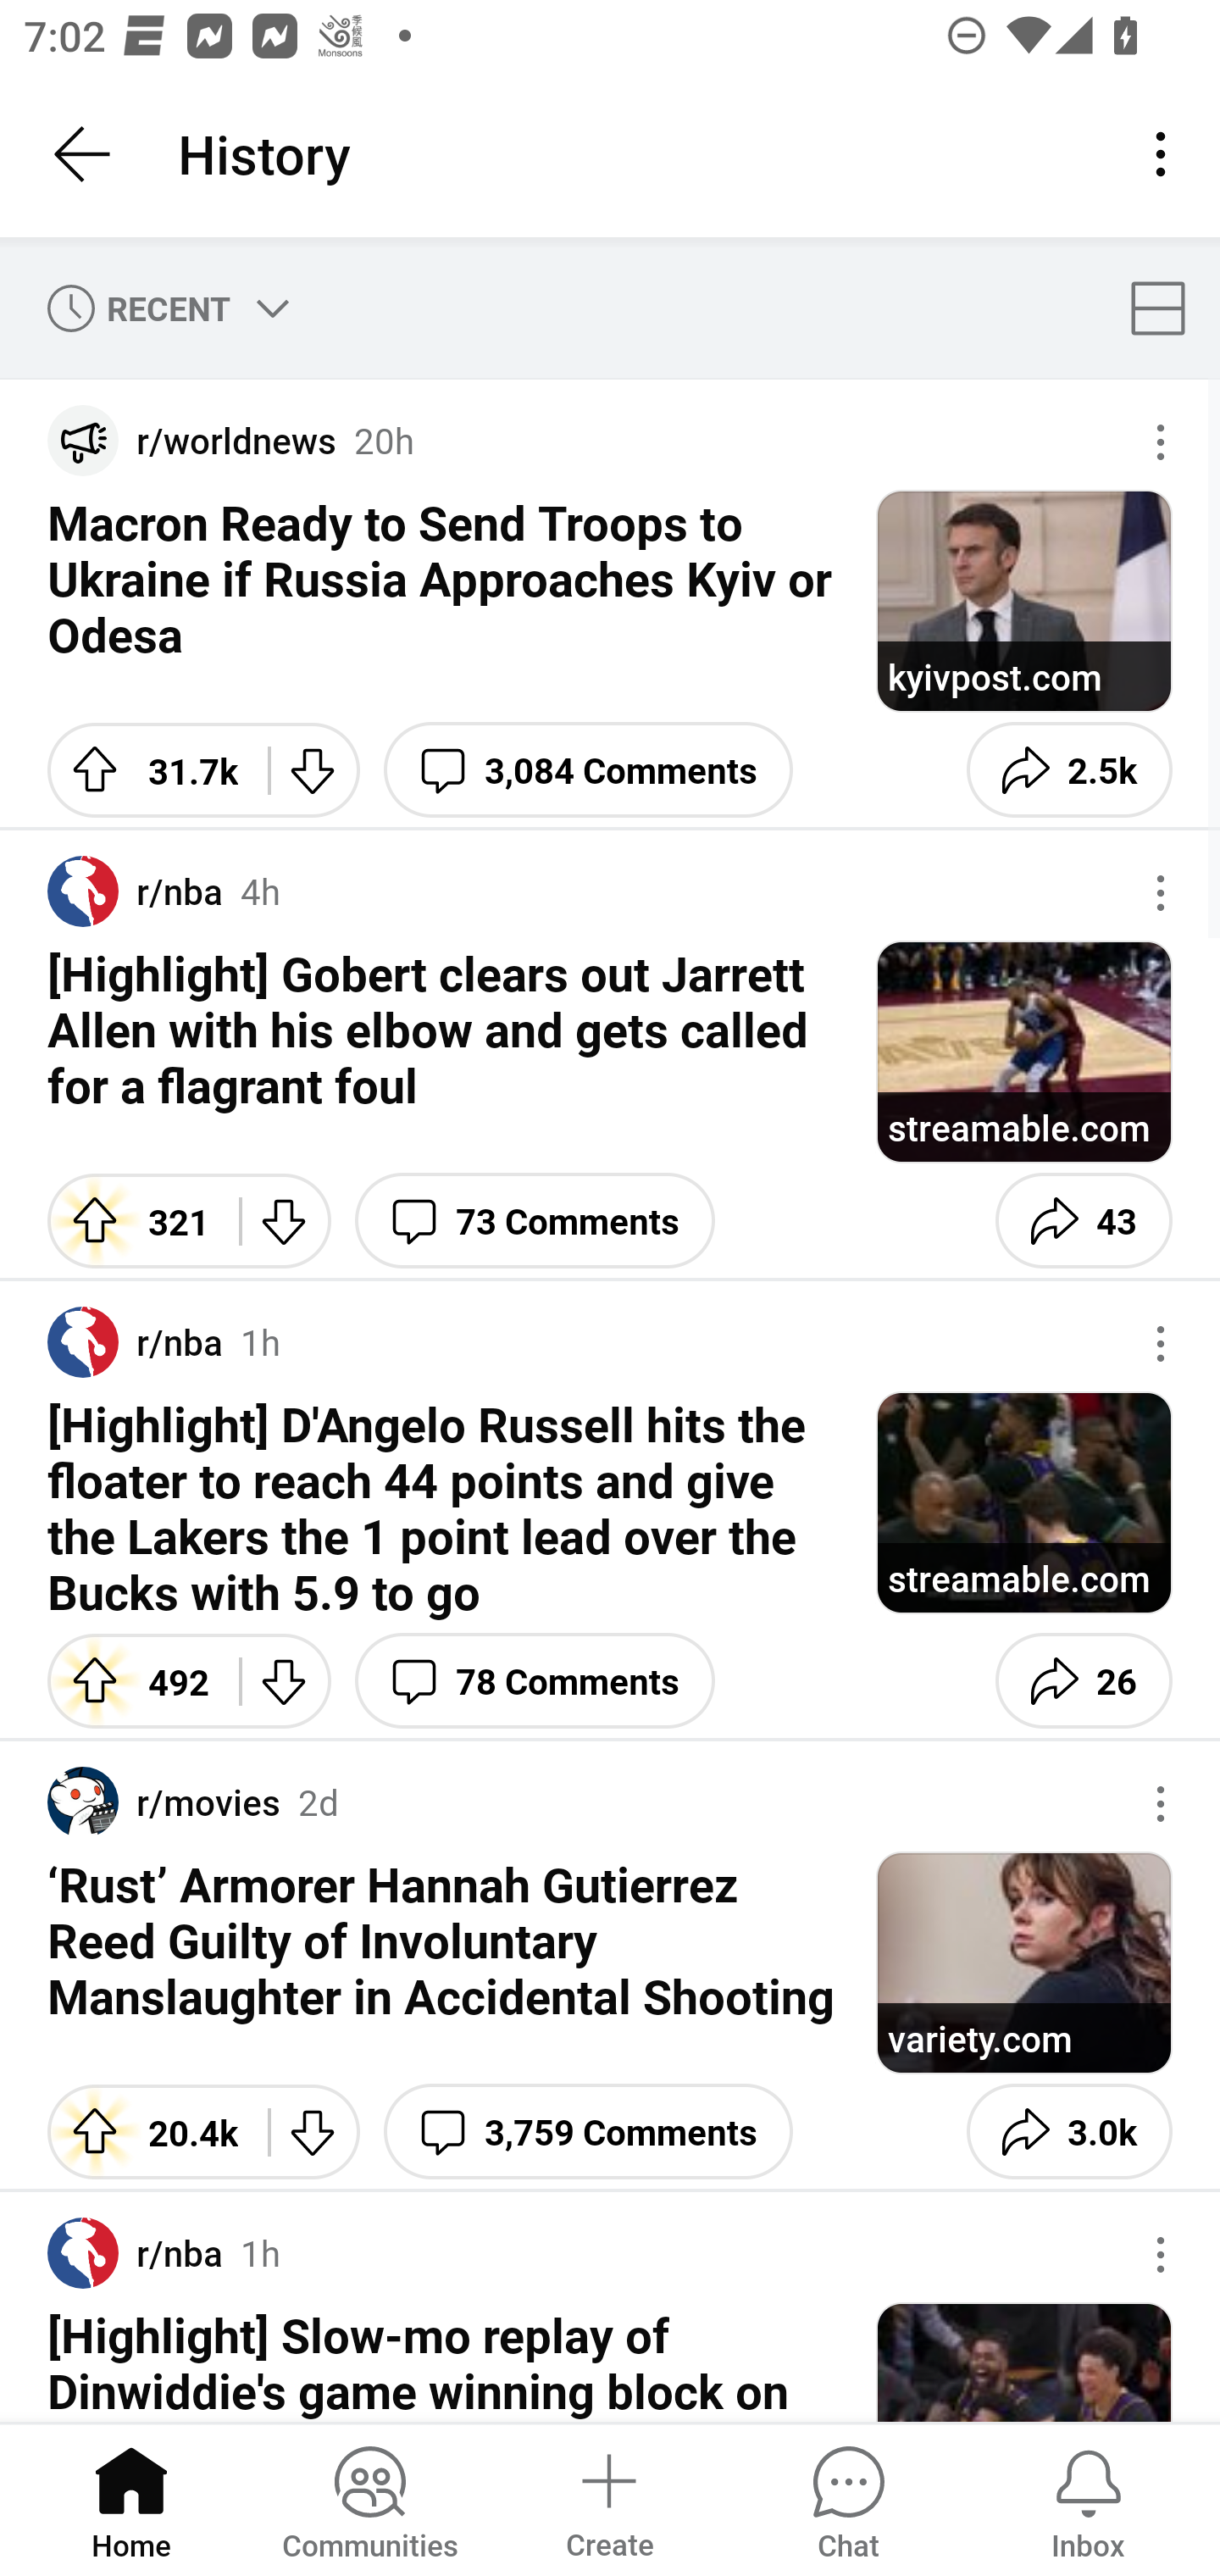 This screenshot has height=2576, width=1220. I want to click on Overflow menu, so click(1161, 441).